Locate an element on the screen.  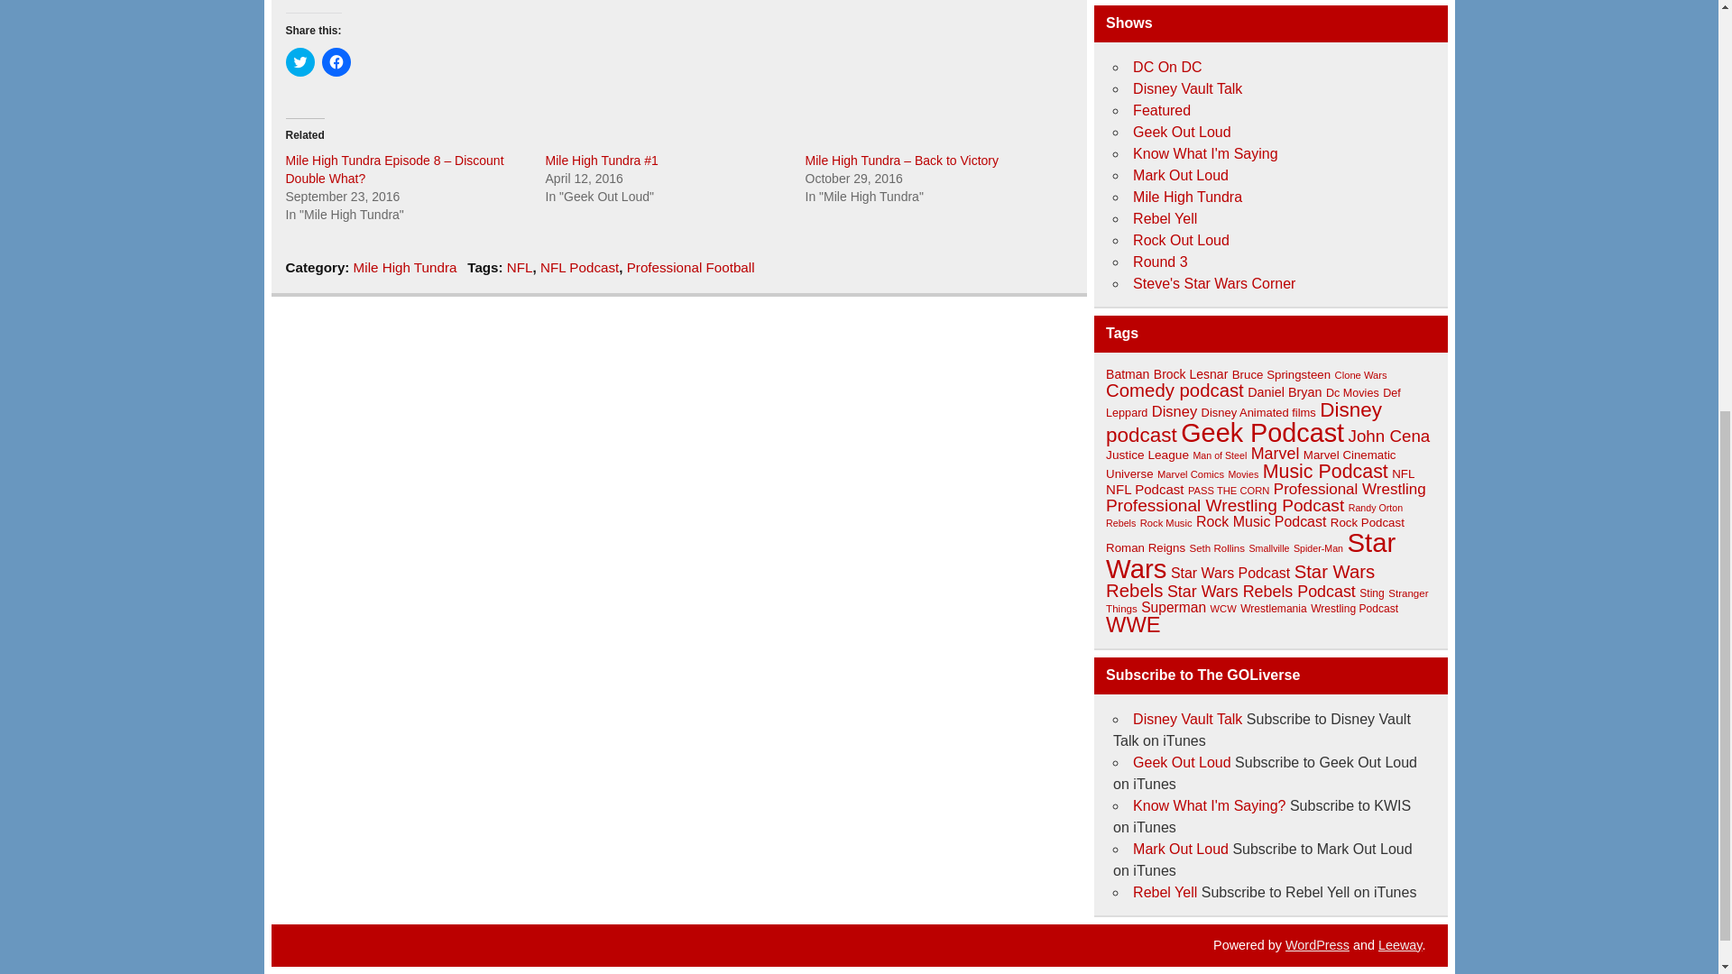
Click to share on Facebook is located at coordinates (335, 61).